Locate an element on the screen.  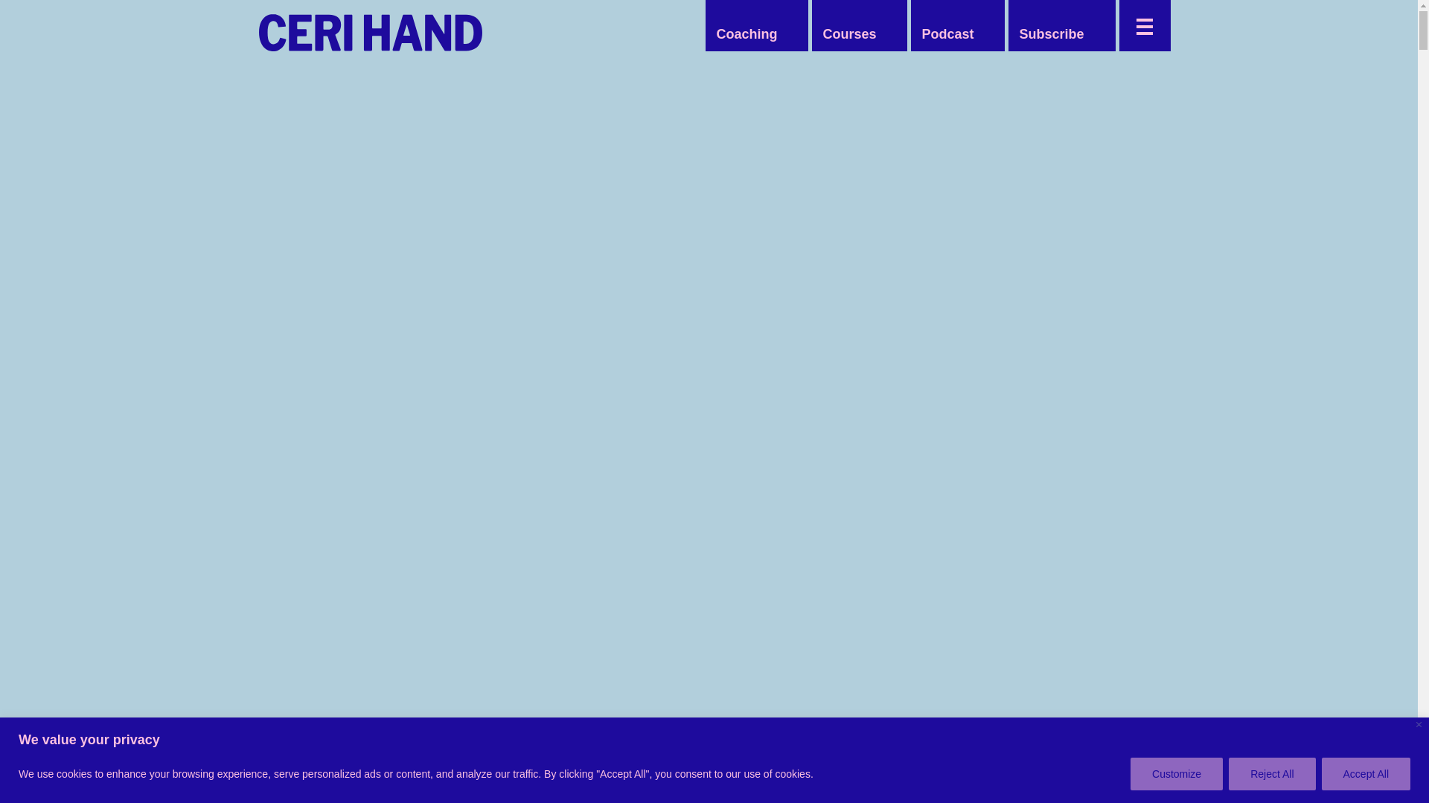
Subscribe is located at coordinates (1051, 34).